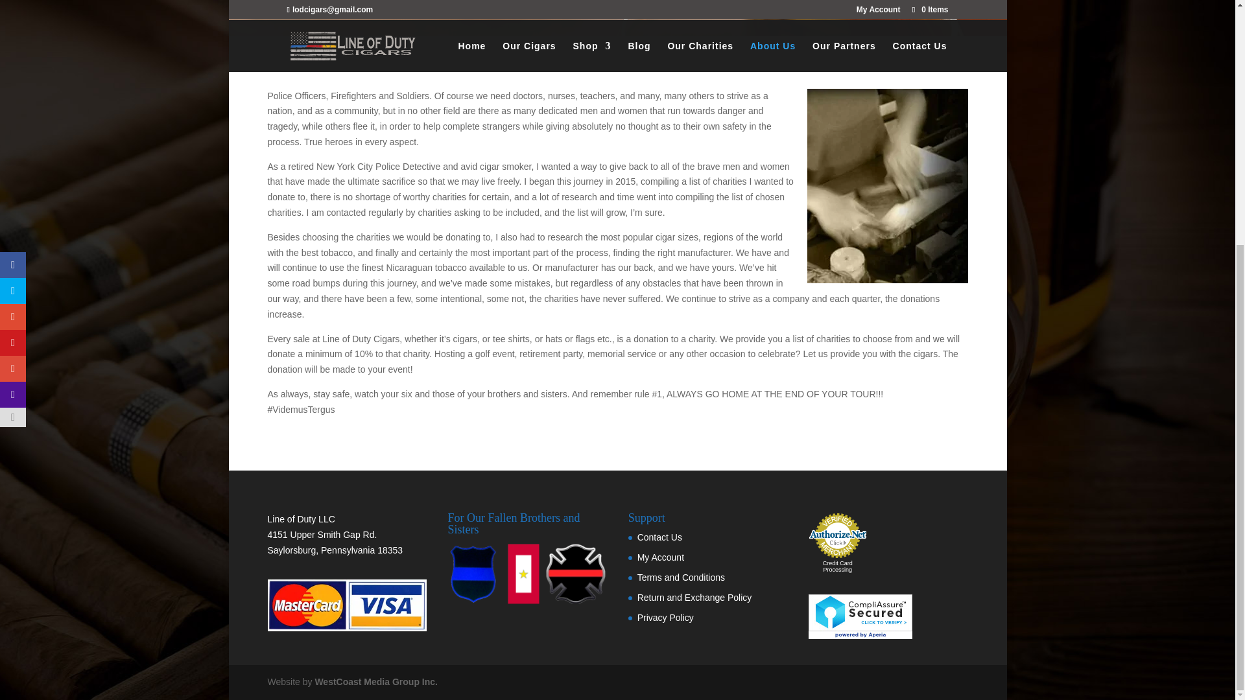 This screenshot has height=700, width=1245. What do you see at coordinates (376, 682) in the screenshot?
I see `WestCoast Media Group Inc.` at bounding box center [376, 682].